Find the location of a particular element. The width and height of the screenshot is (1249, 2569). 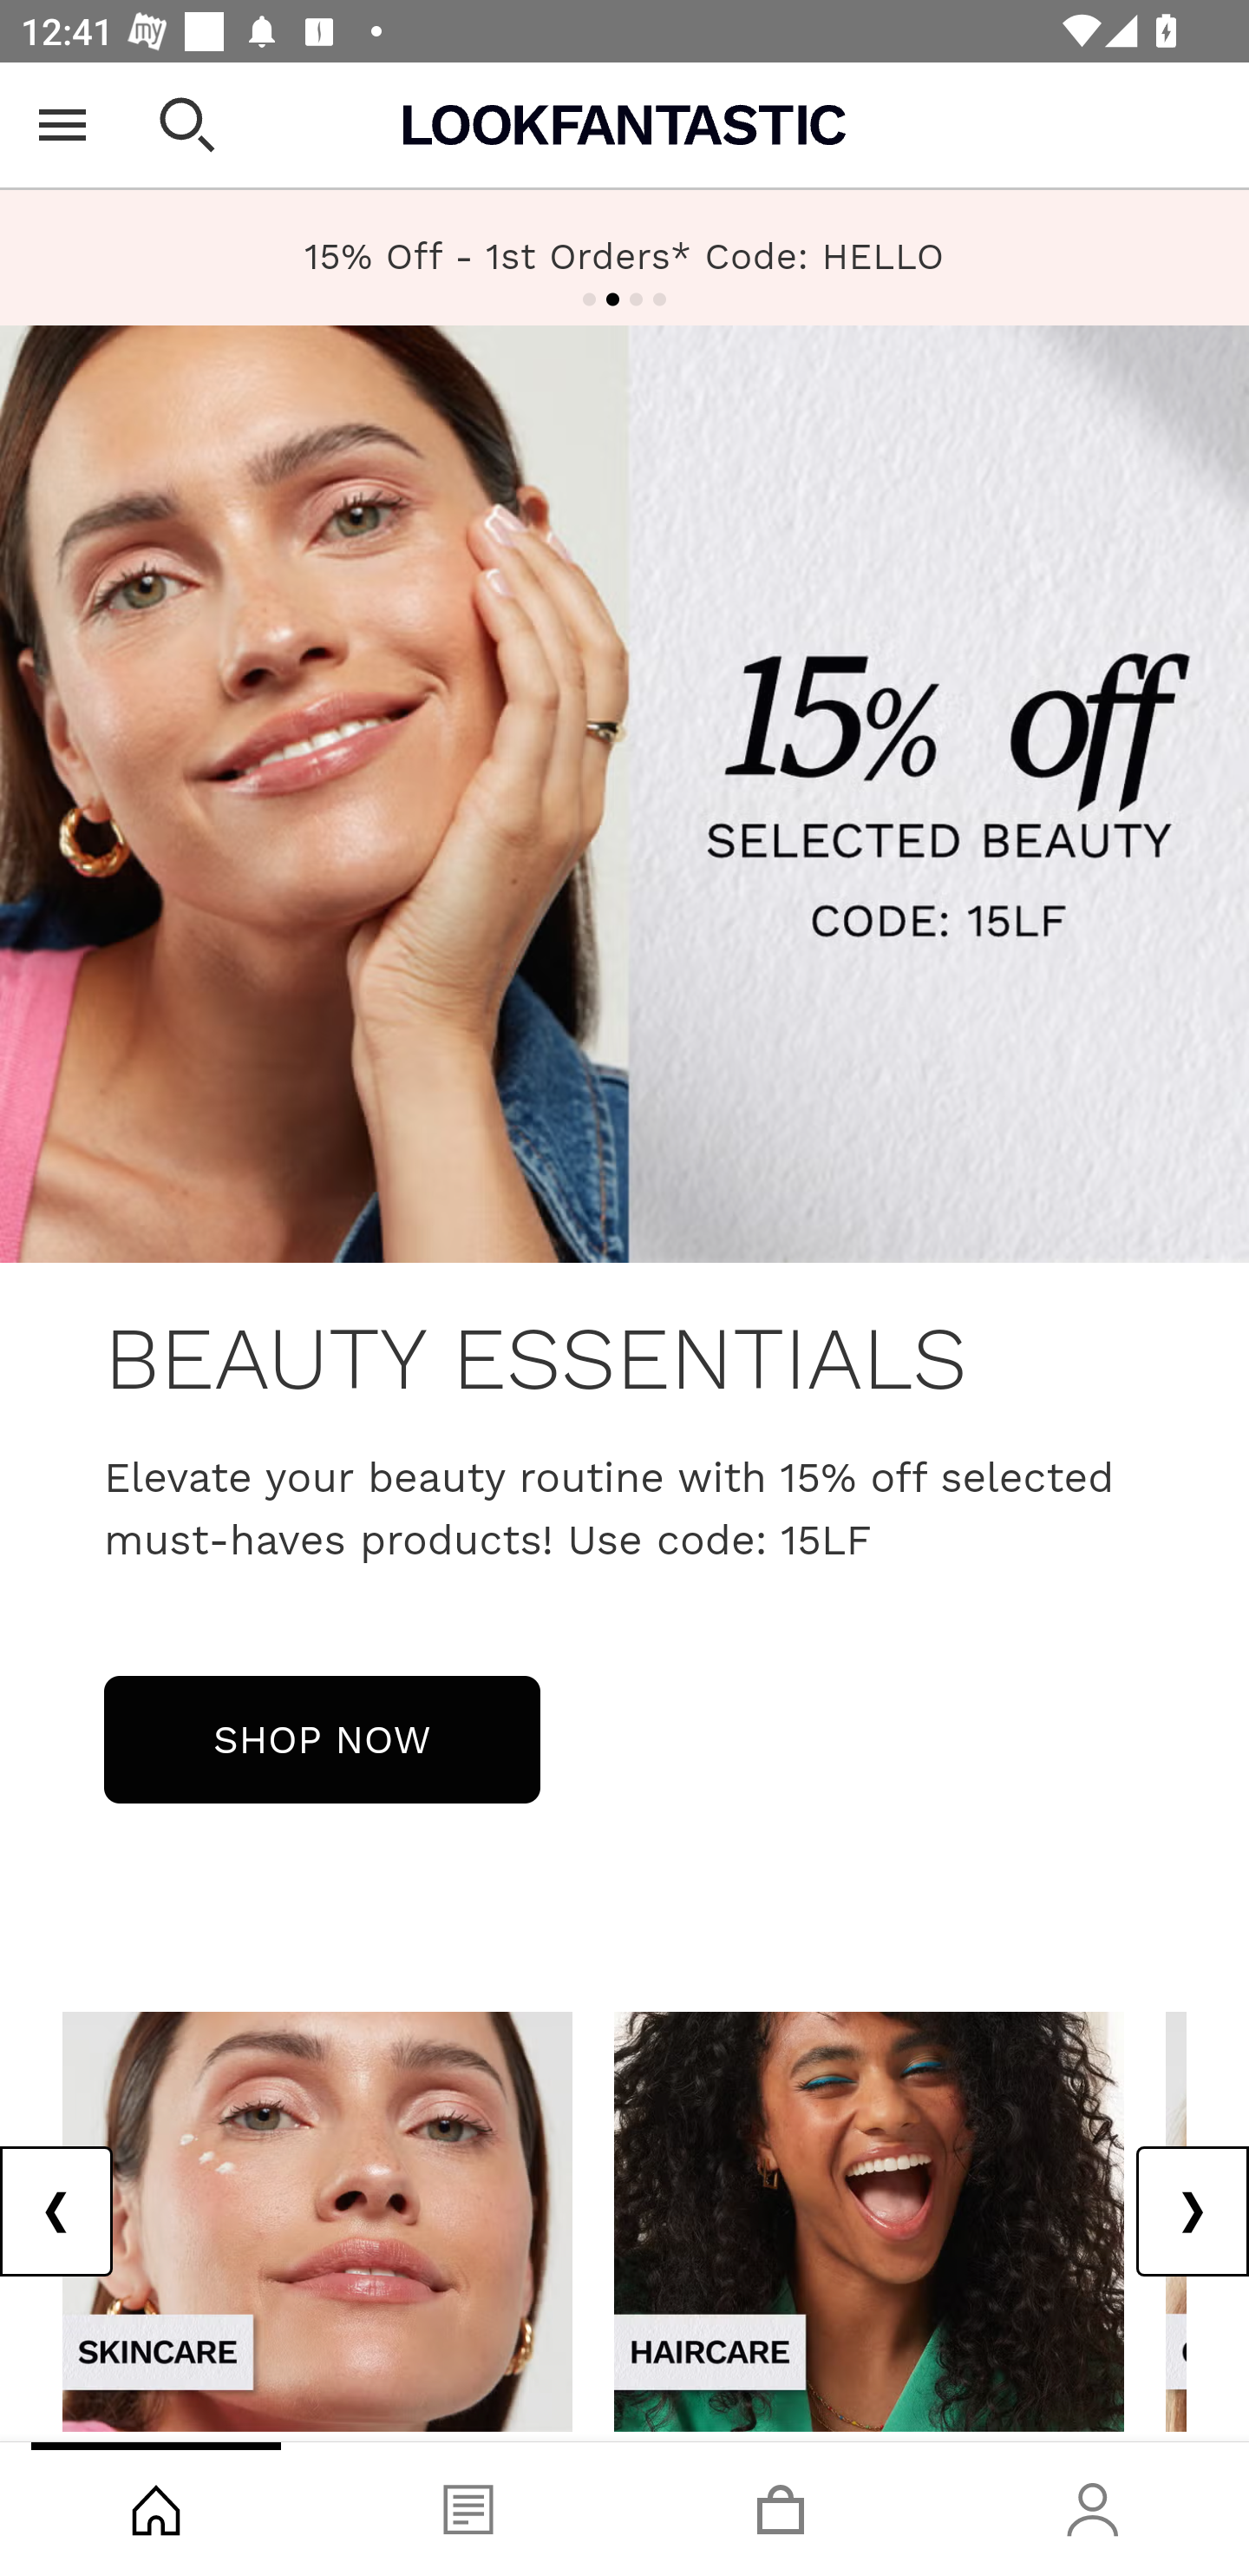

Open Menu is located at coordinates (62, 125).